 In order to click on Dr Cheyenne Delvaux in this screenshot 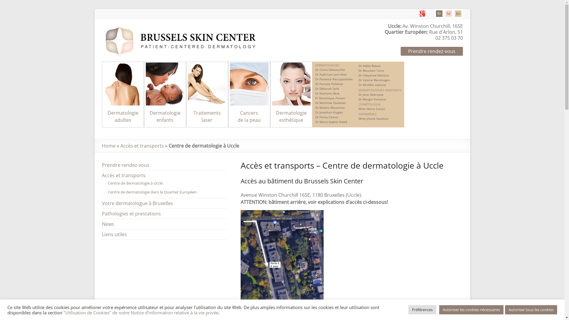, I will do `click(374, 75)`.